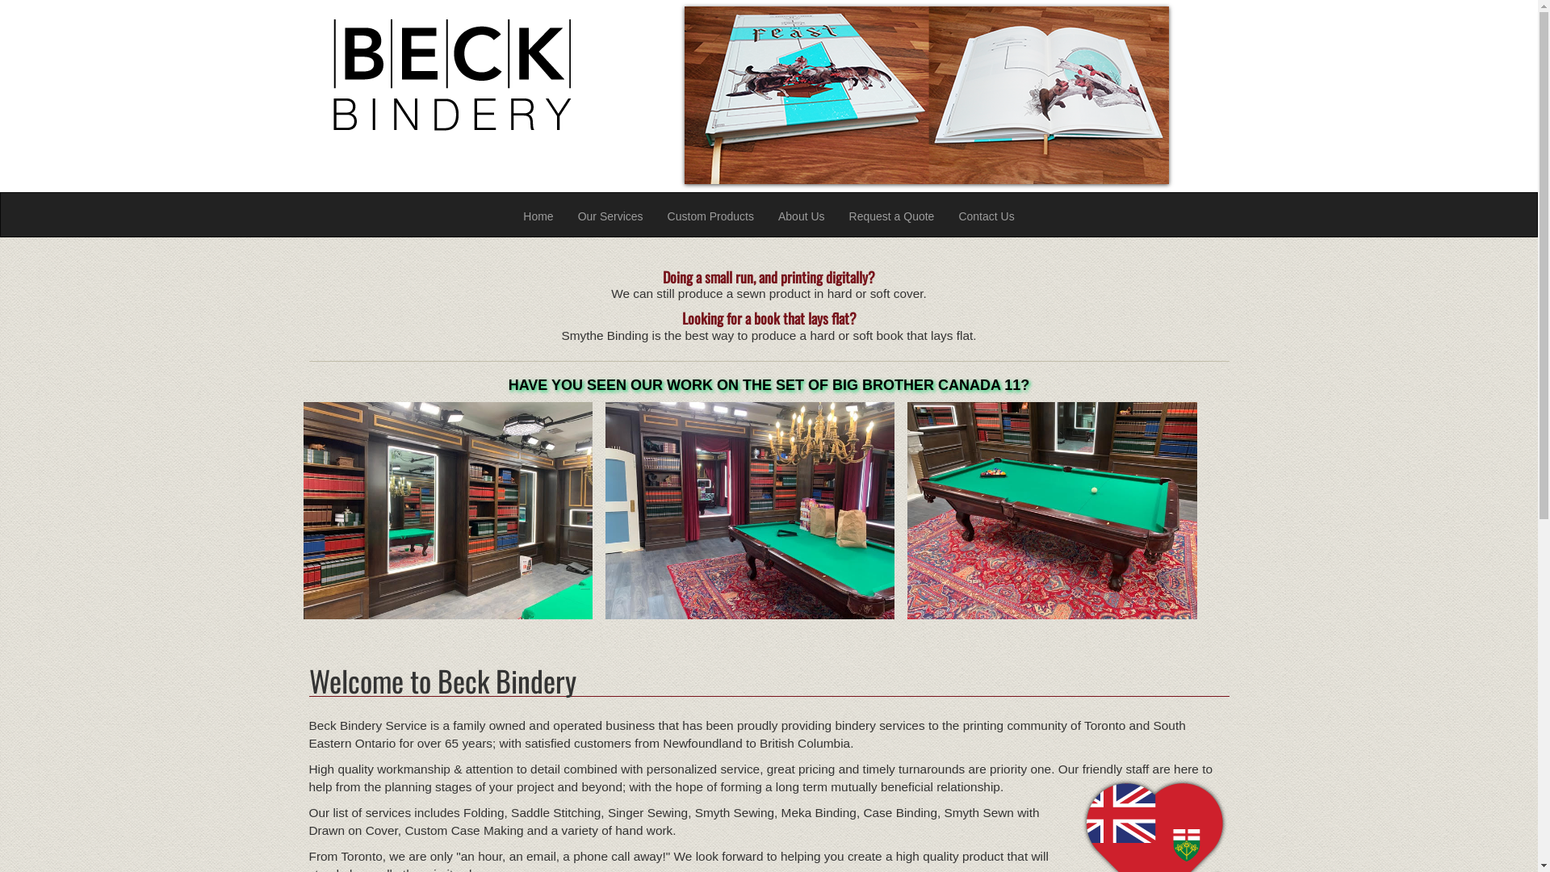 The width and height of the screenshot is (1550, 872). What do you see at coordinates (802, 216) in the screenshot?
I see `About Us` at bounding box center [802, 216].